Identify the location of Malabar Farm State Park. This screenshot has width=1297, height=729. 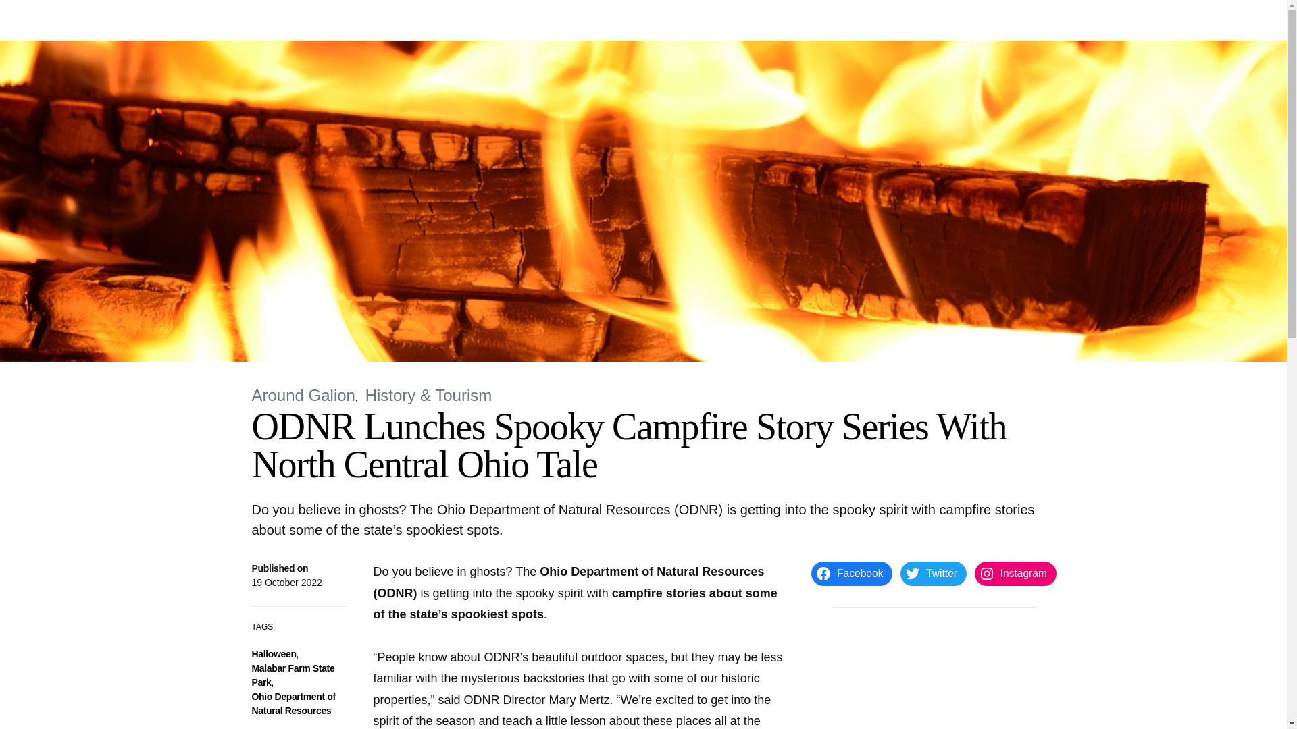
(293, 675).